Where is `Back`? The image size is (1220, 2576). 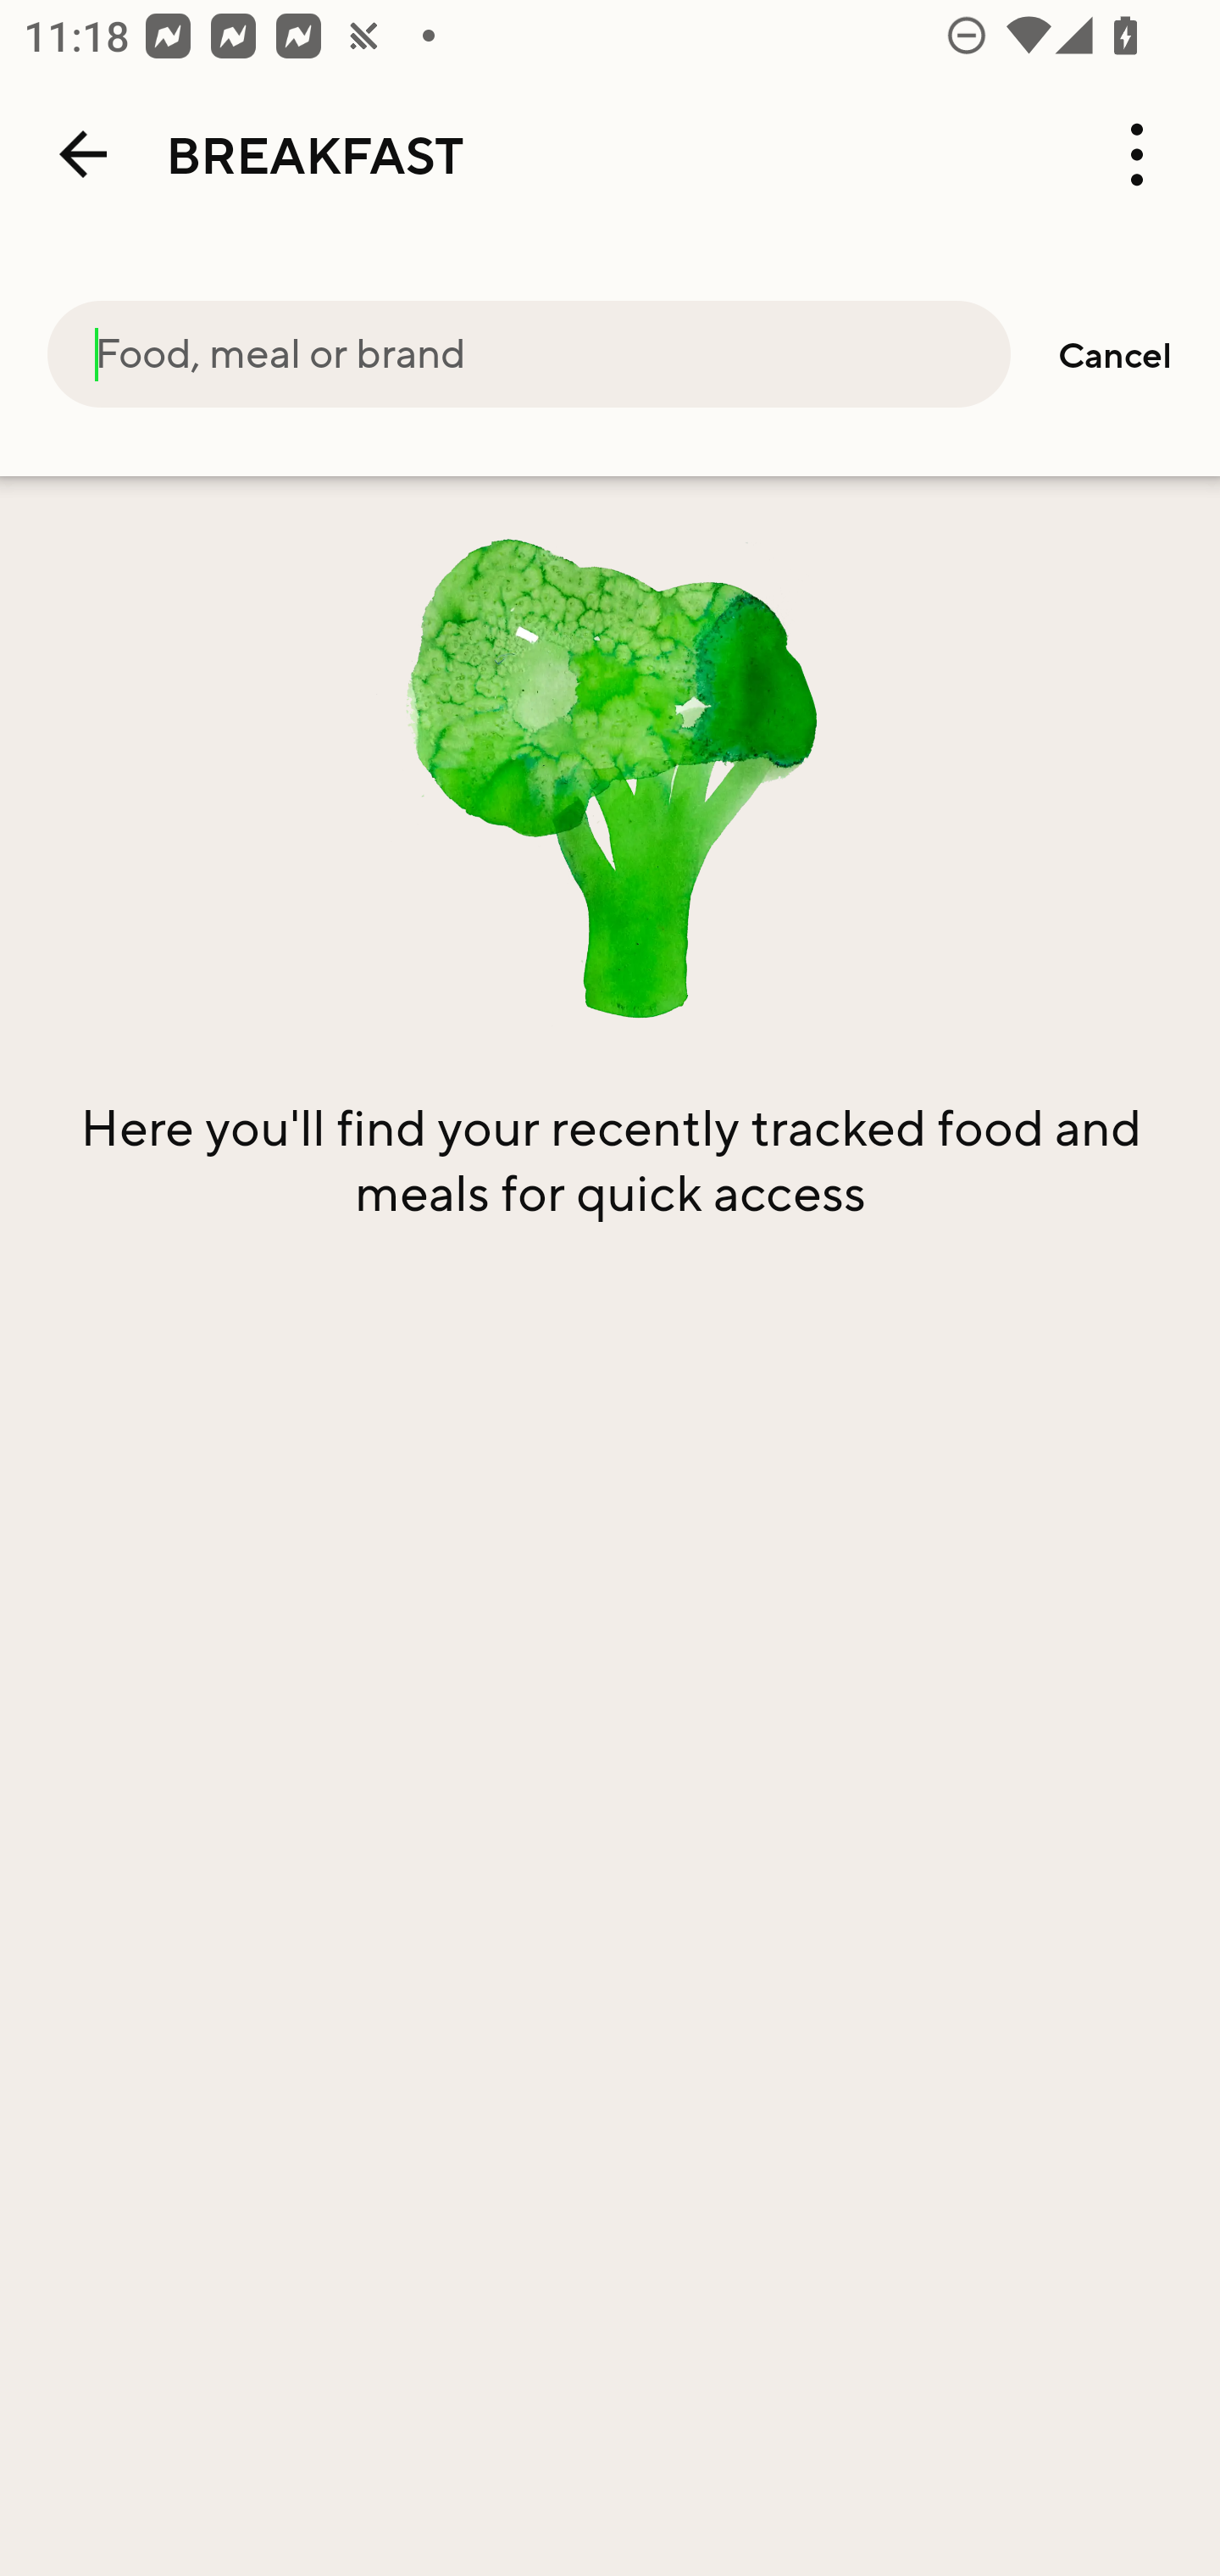
Back is located at coordinates (83, 154).